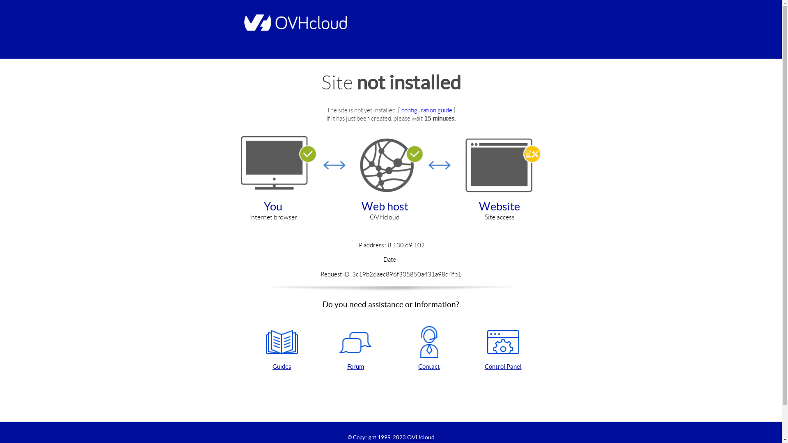 Image resolution: width=788 pixels, height=443 pixels. Describe the element at coordinates (355, 349) in the screenshot. I see `Forum` at that location.